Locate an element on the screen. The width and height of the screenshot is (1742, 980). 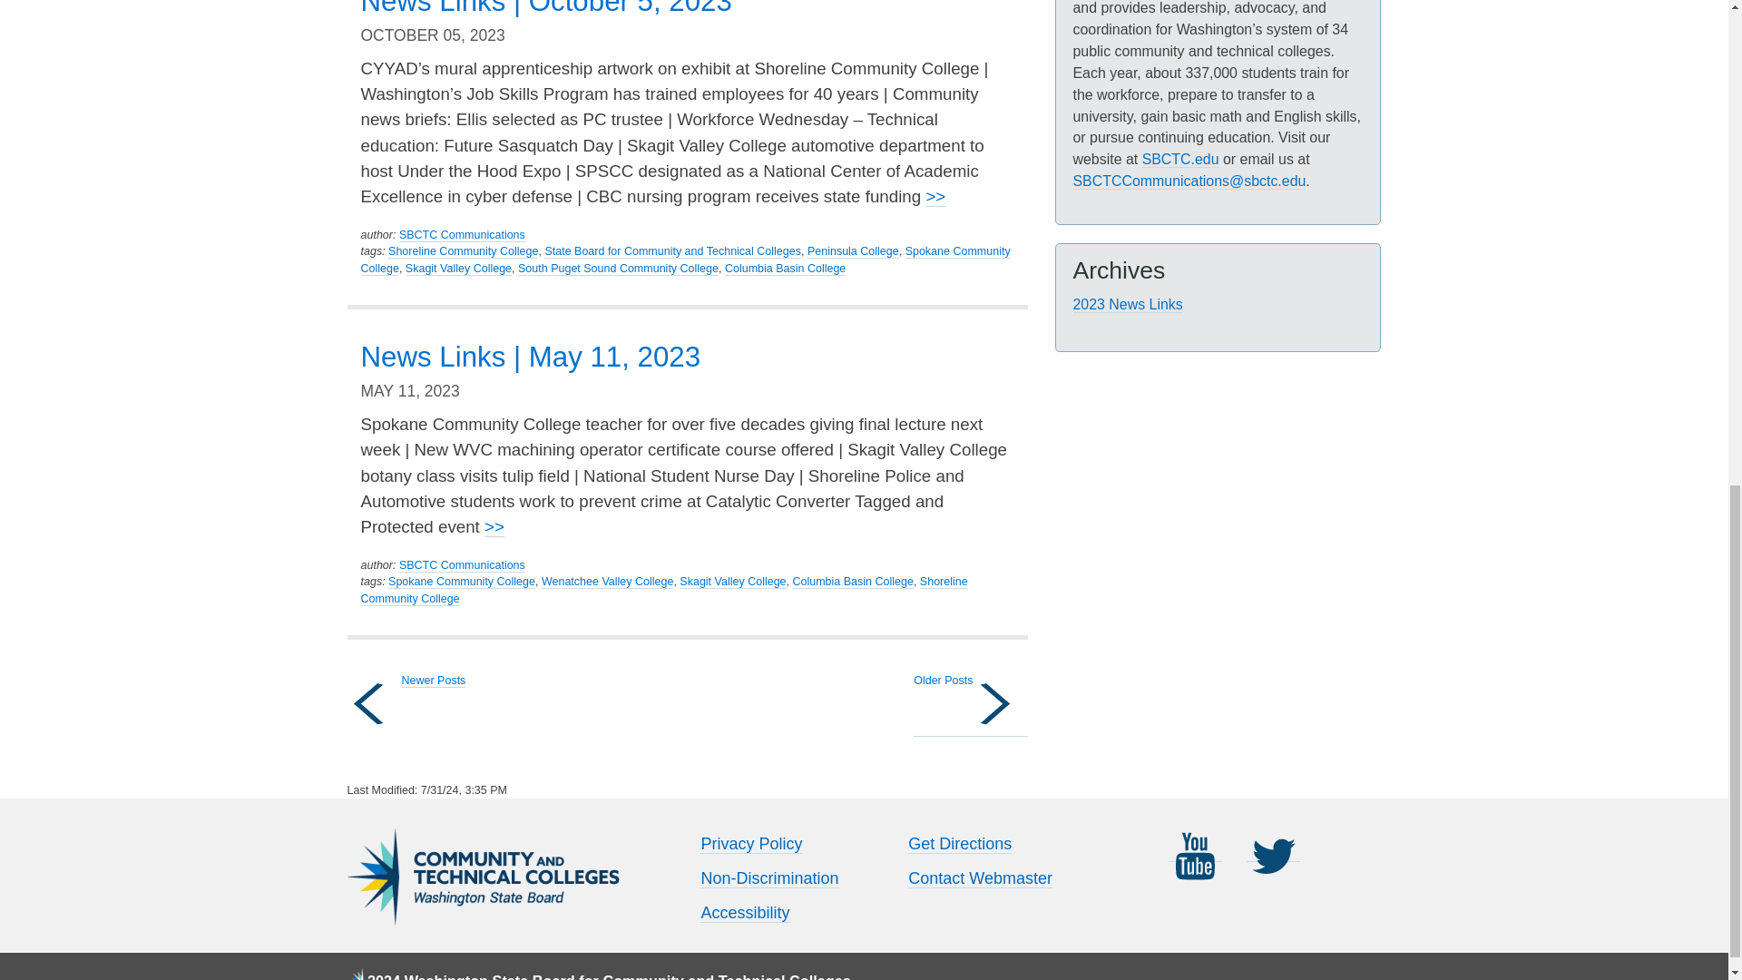
Skagit Valley College is located at coordinates (459, 269).